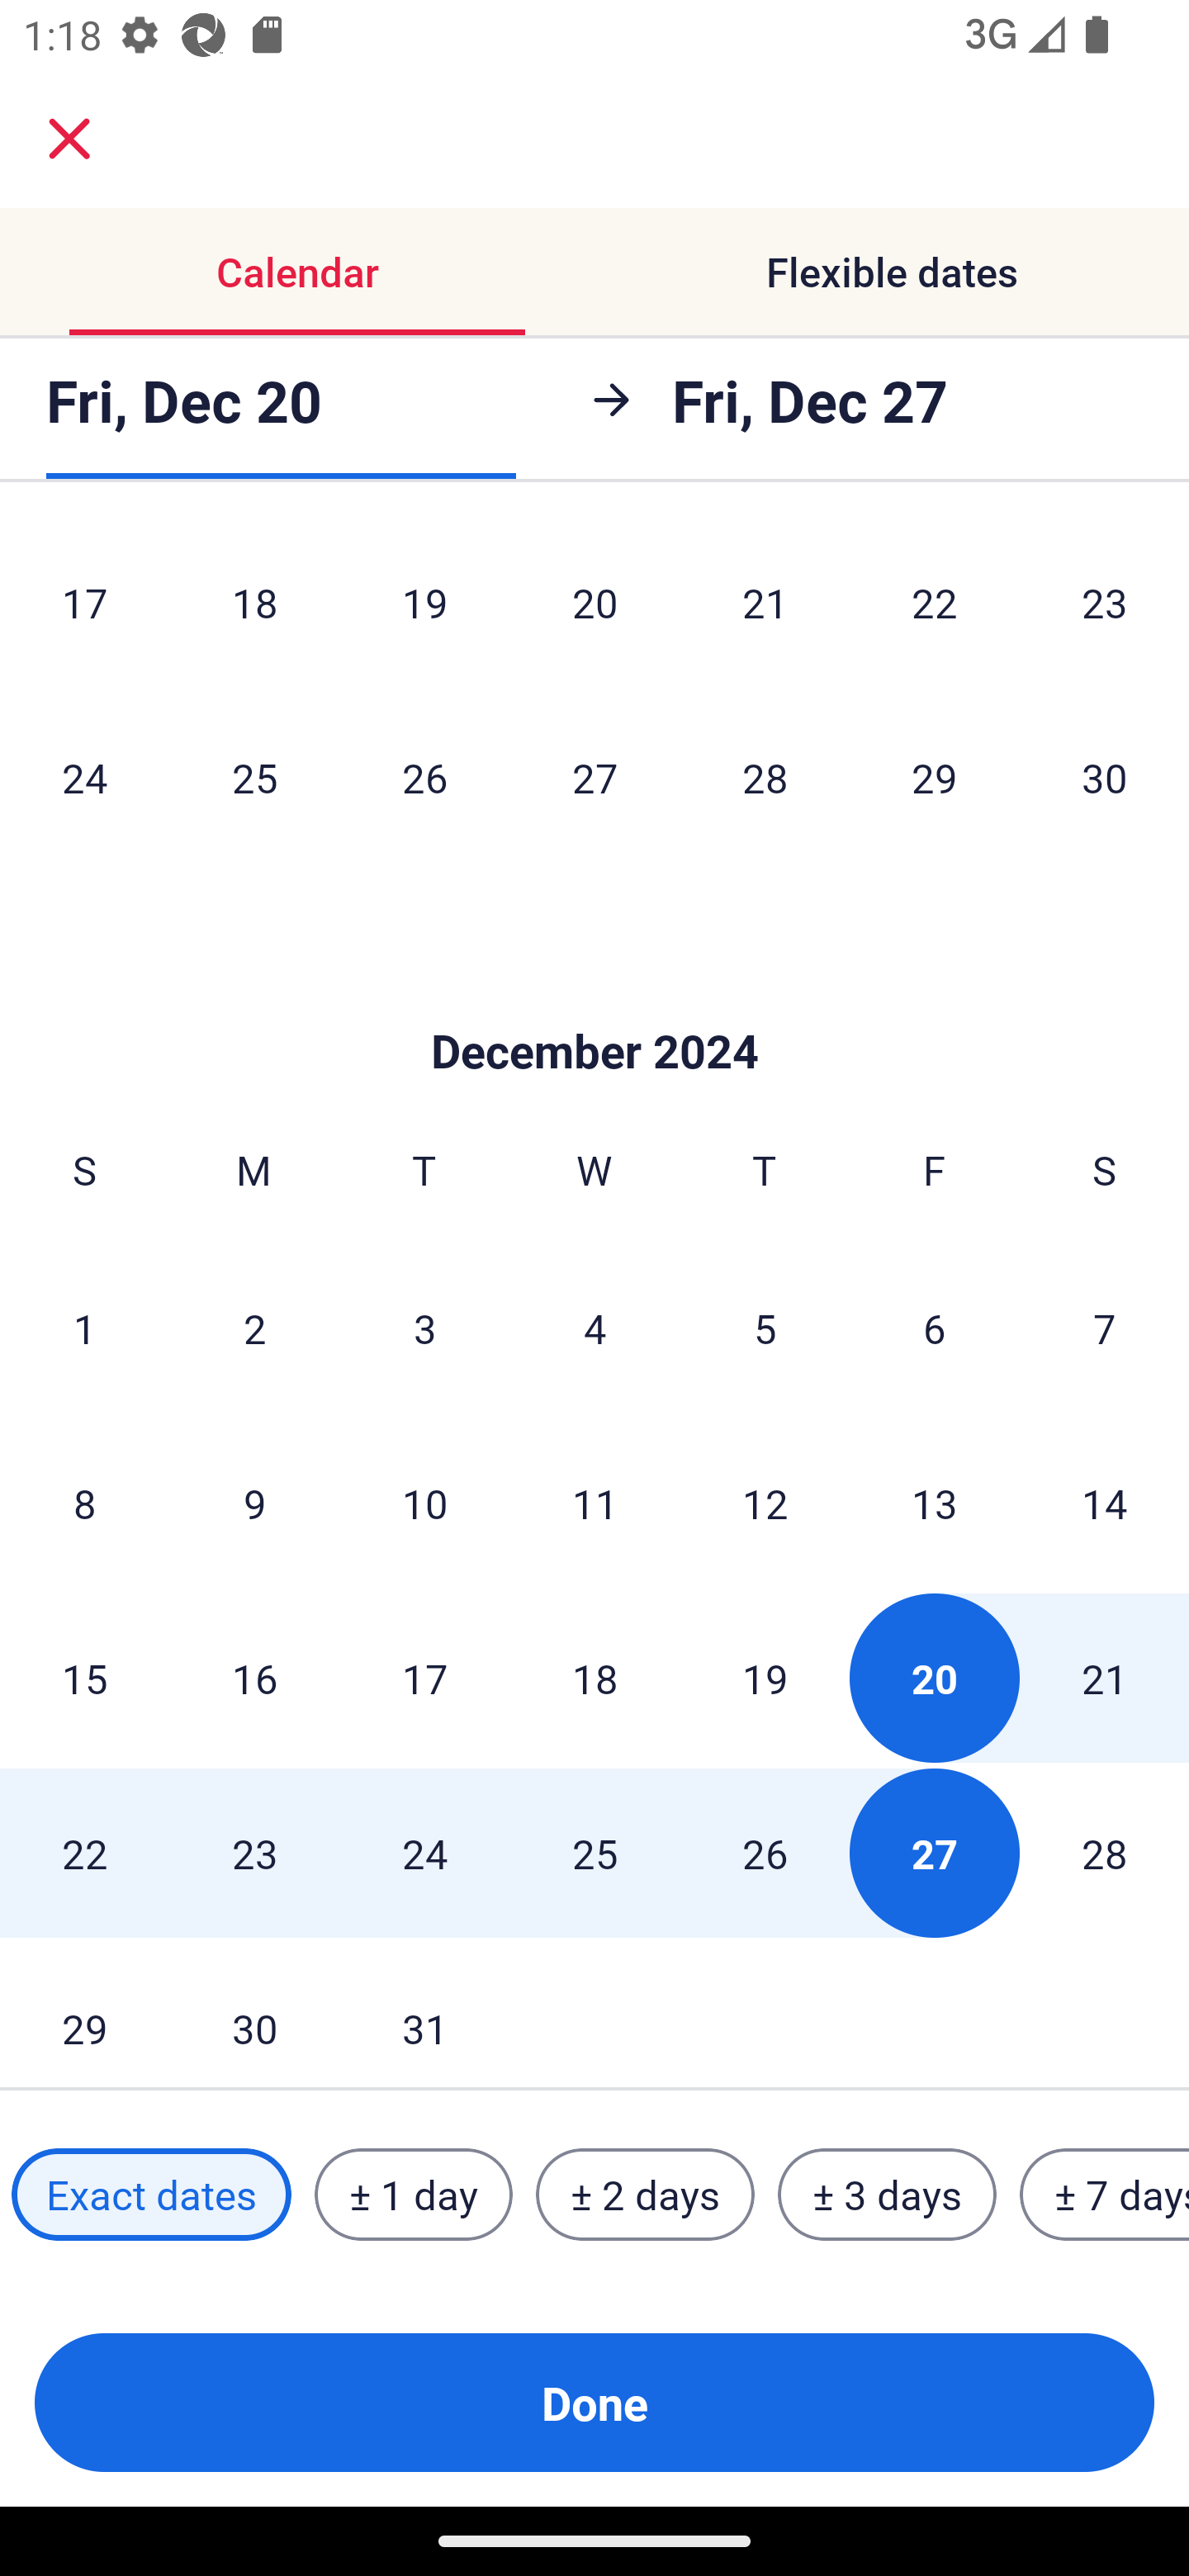 Image resolution: width=1189 pixels, height=2576 pixels. What do you see at coordinates (765, 1328) in the screenshot?
I see `5 Thursday, December 5, 2024` at bounding box center [765, 1328].